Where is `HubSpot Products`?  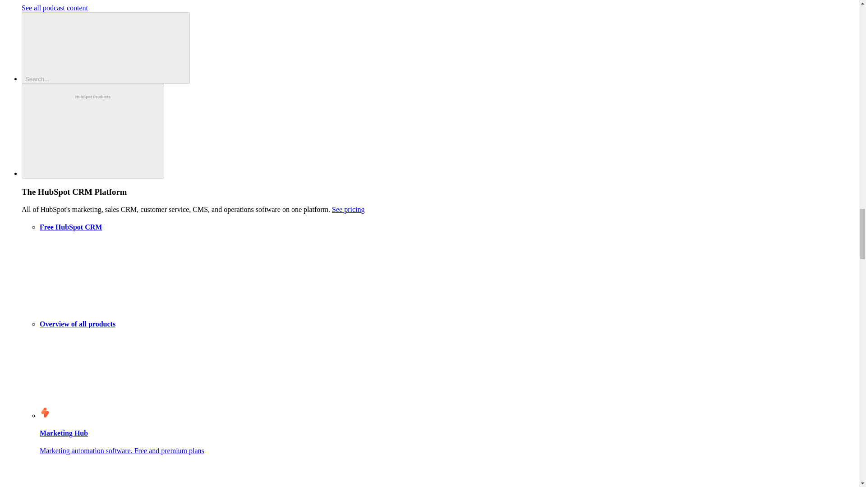 HubSpot Products is located at coordinates (93, 131).